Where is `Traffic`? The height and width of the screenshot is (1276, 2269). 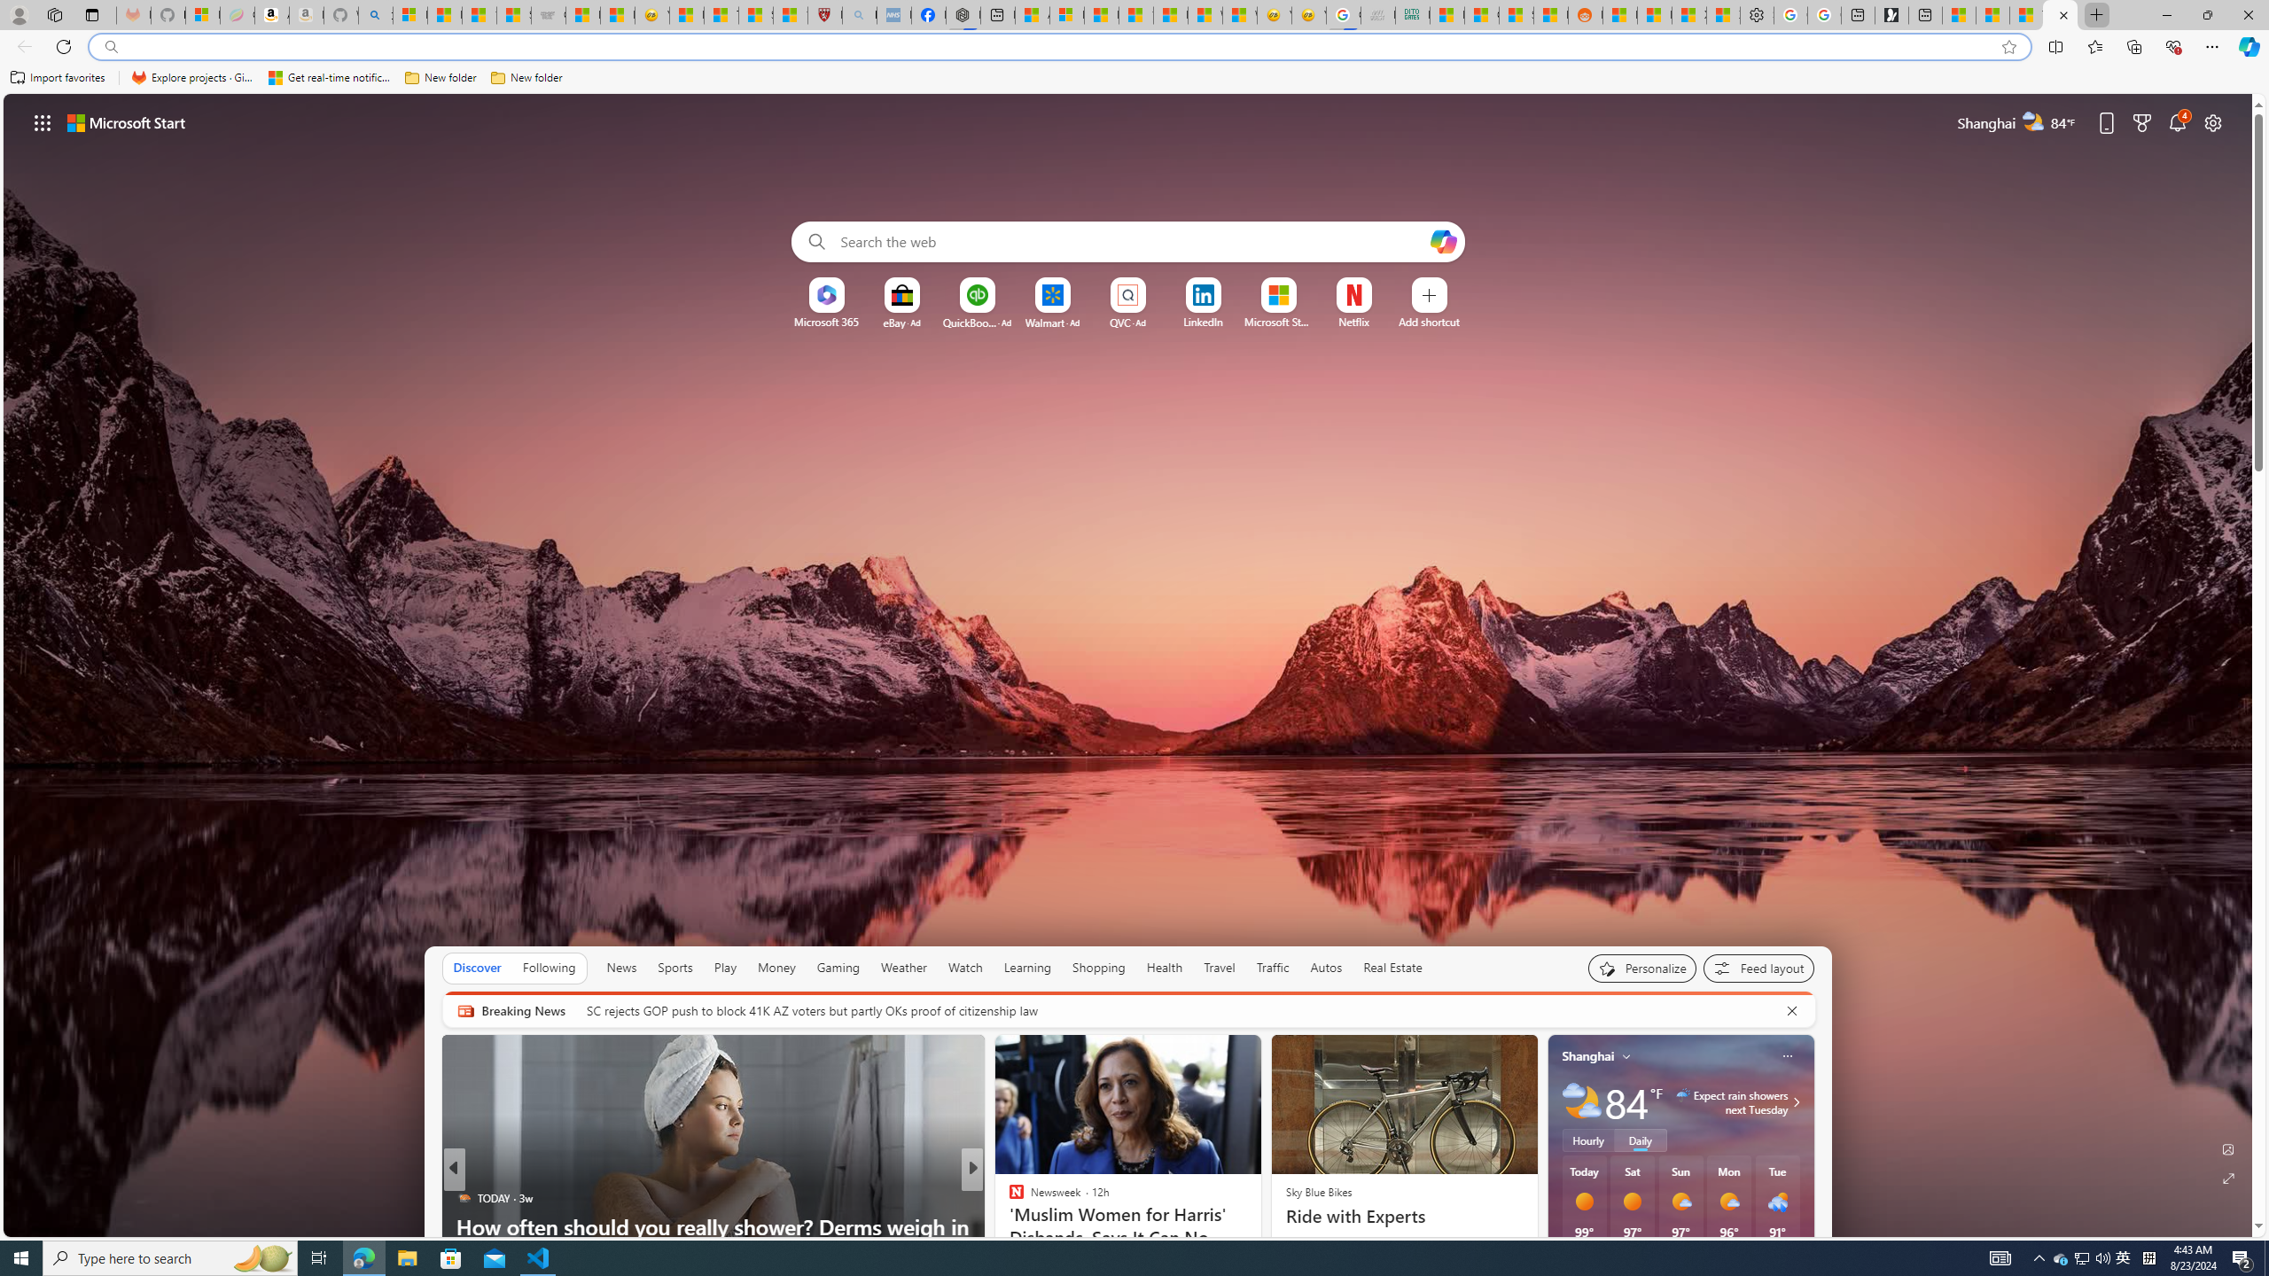 Traffic is located at coordinates (1273, 968).